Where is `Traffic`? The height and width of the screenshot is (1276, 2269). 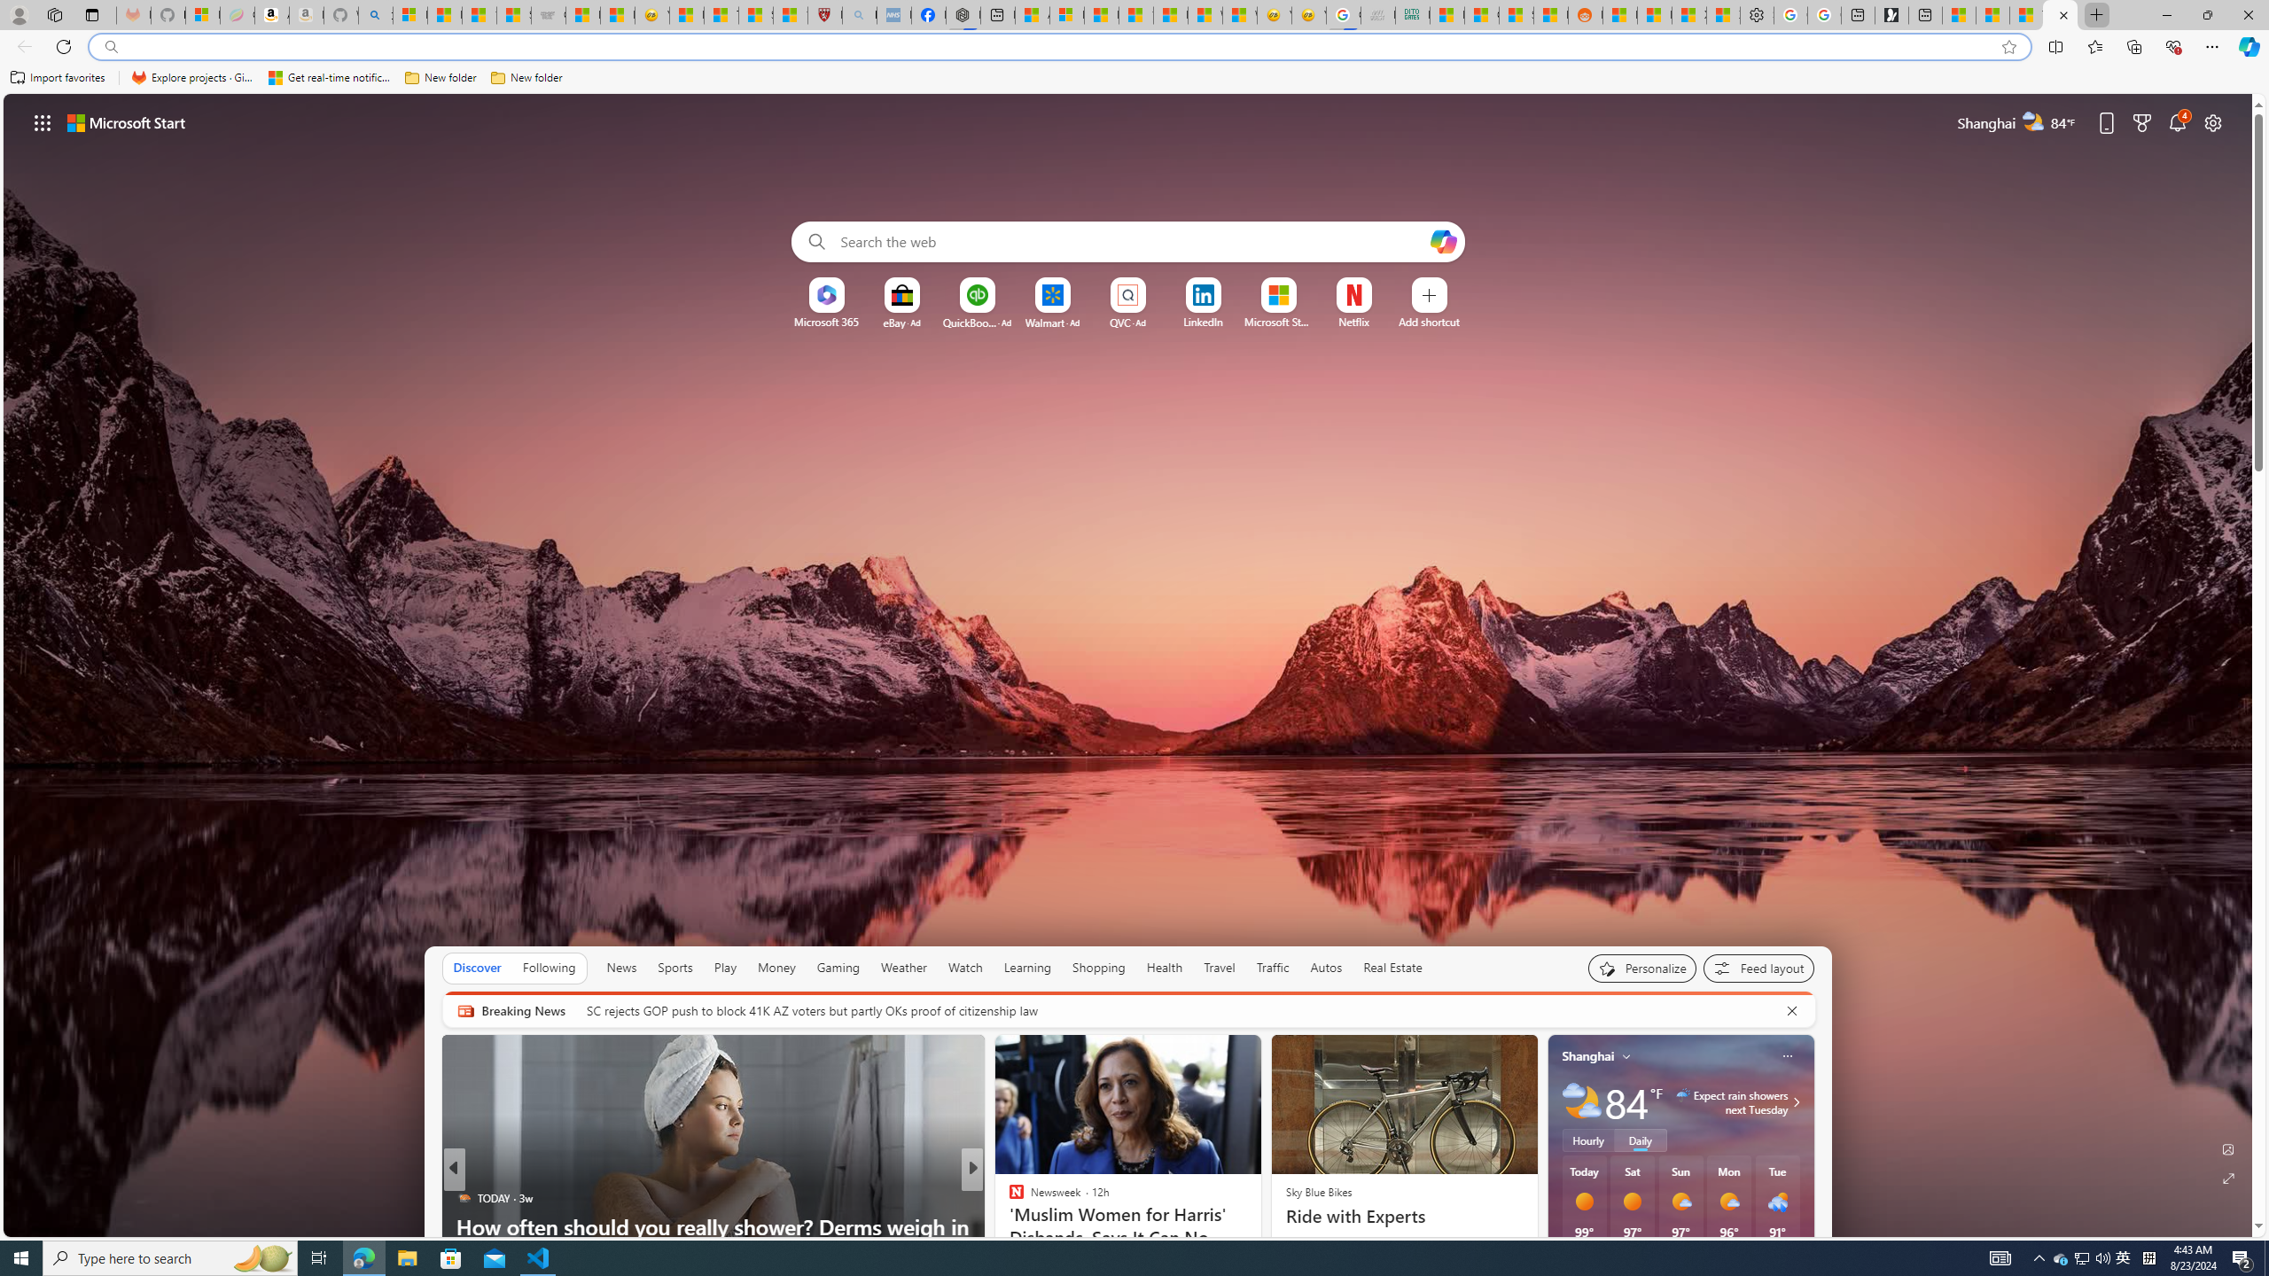 Traffic is located at coordinates (1273, 968).